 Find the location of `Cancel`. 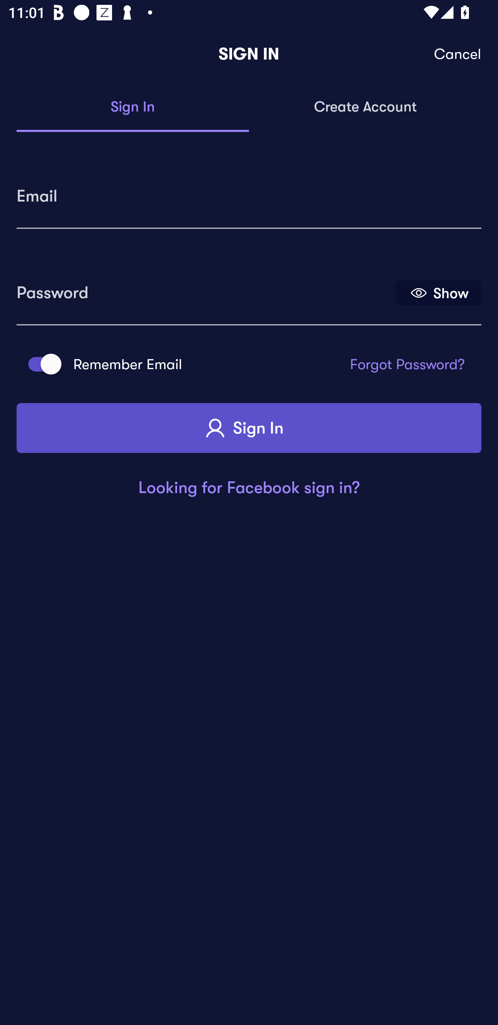

Cancel is located at coordinates (458, 54).